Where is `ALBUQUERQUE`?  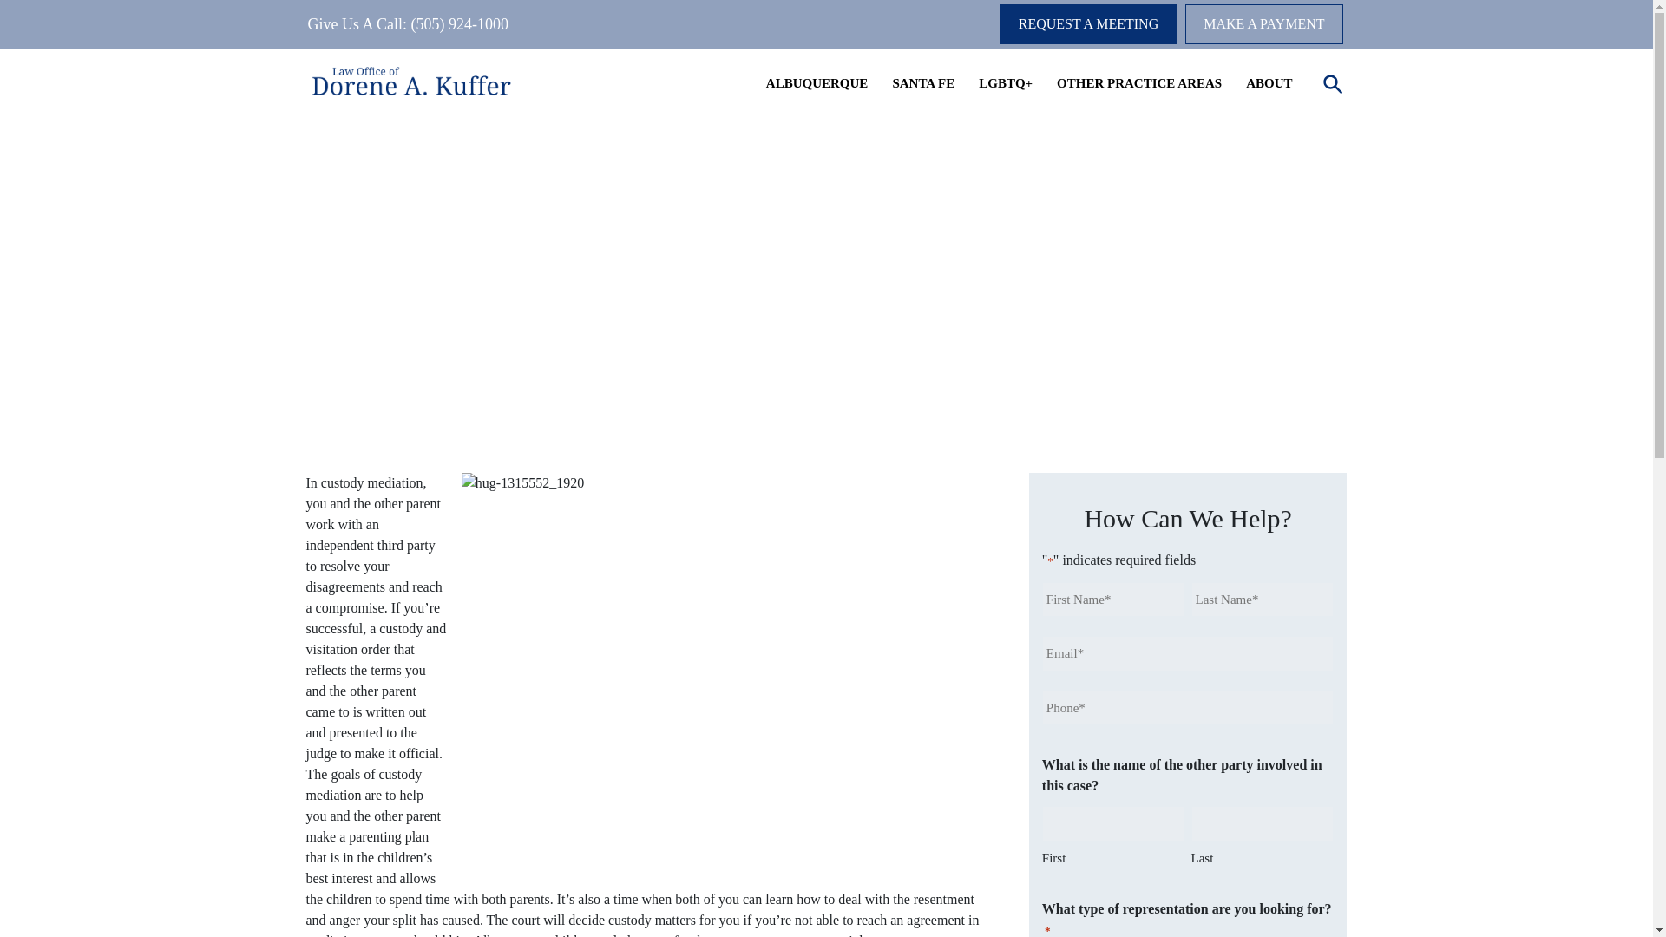
ALBUQUERQUE is located at coordinates (817, 83).